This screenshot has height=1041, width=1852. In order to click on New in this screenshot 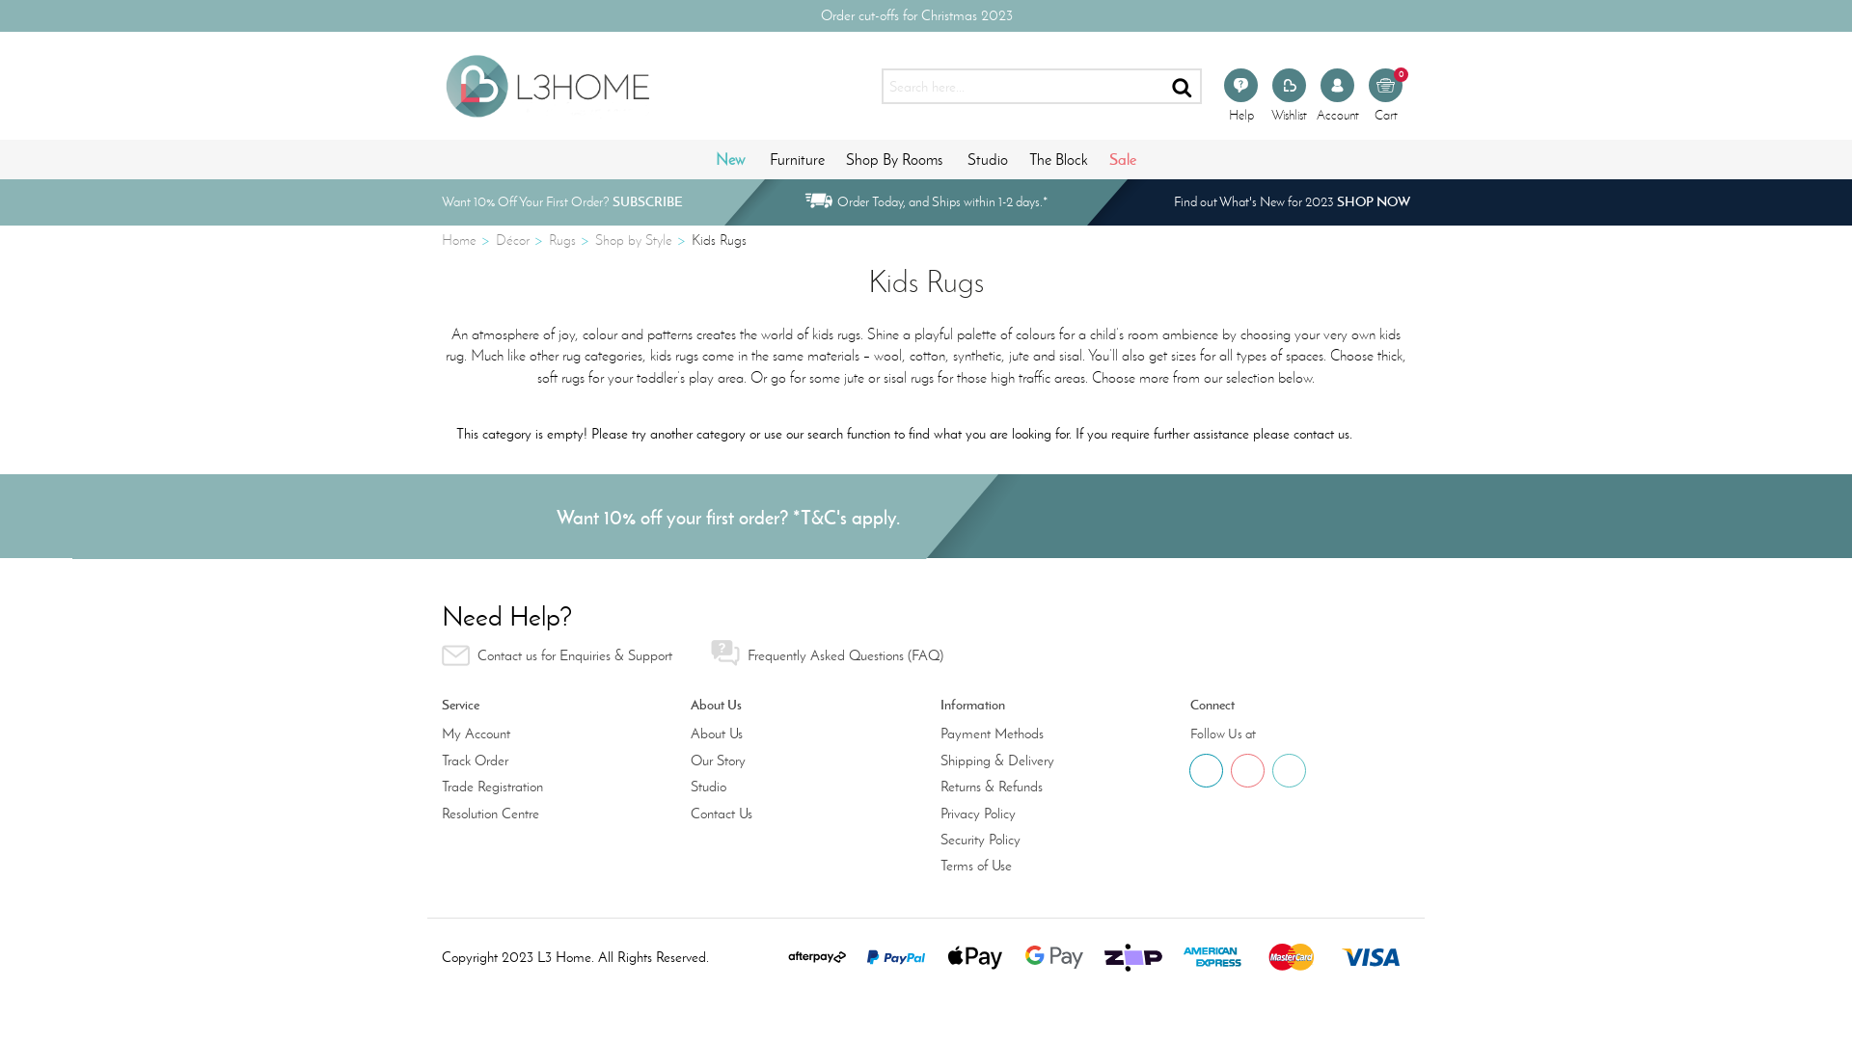, I will do `click(730, 160)`.